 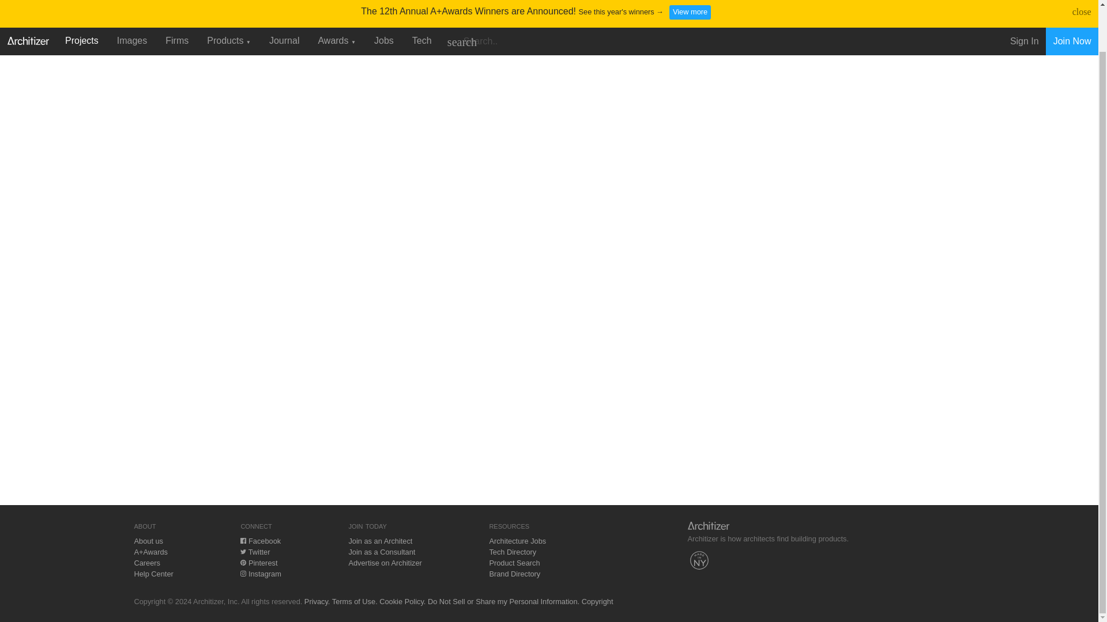 I want to click on Architecture Jobs, so click(x=517, y=541).